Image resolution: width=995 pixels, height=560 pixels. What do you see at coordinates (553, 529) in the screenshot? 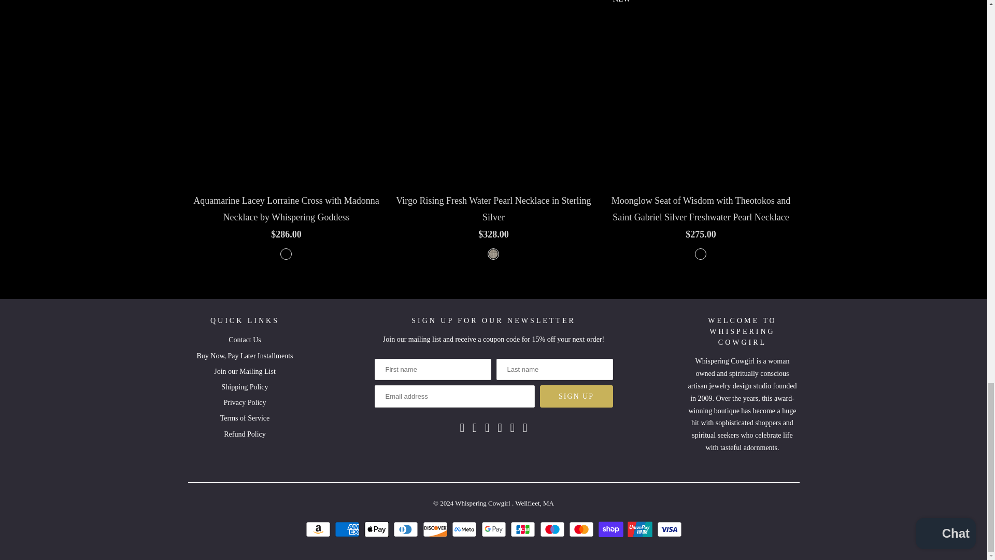
I see `Maestro` at bounding box center [553, 529].